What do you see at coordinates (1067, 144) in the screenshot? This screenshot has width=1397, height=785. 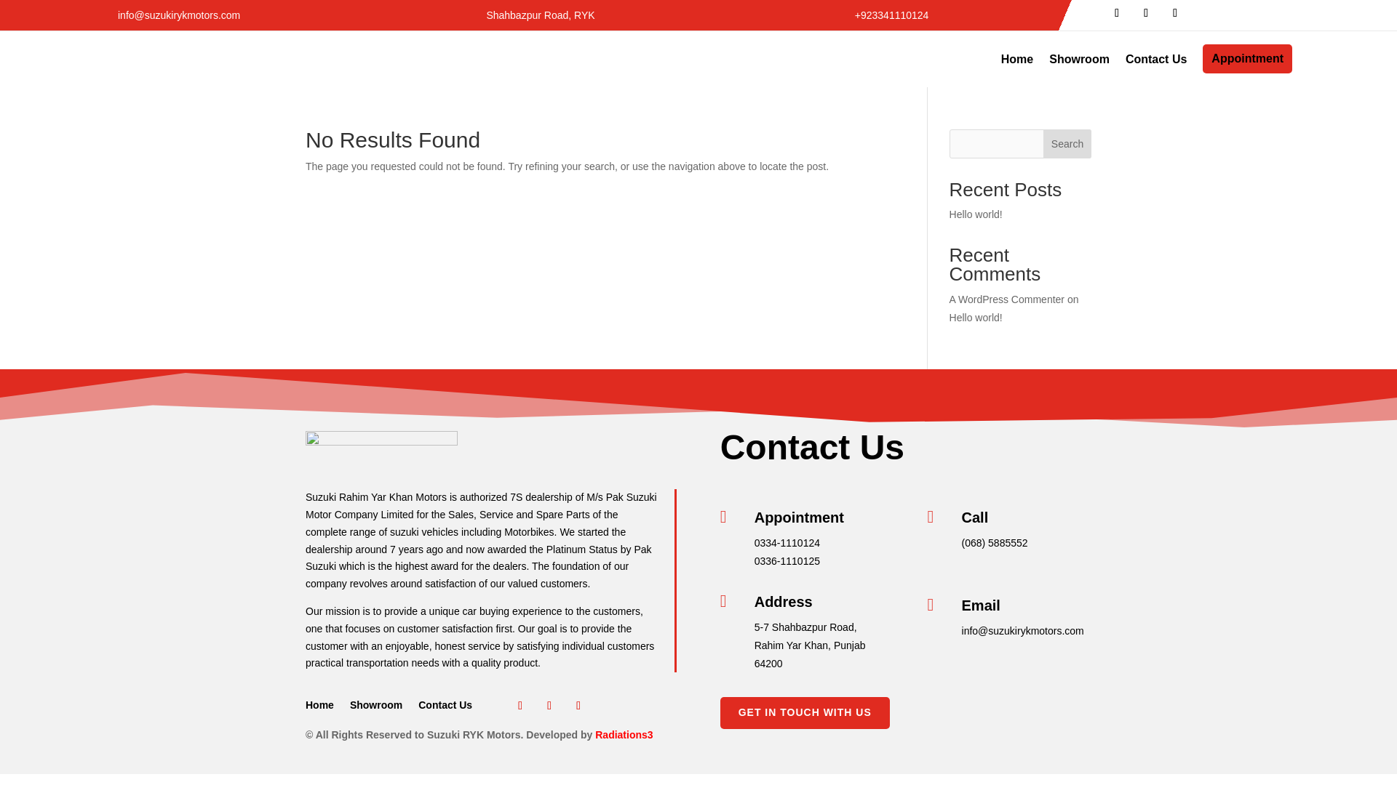 I see `Search` at bounding box center [1067, 144].